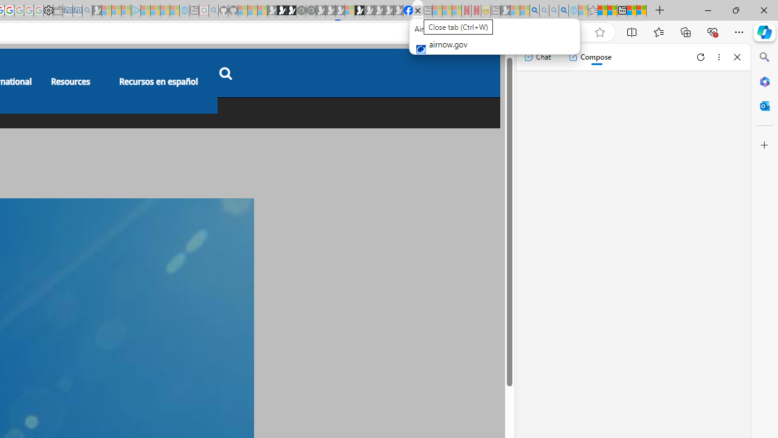 Image resolution: width=778 pixels, height=438 pixels. Describe the element at coordinates (564, 11) in the screenshot. I see `Google Chrome Internet Browser Download - Search Images` at that location.